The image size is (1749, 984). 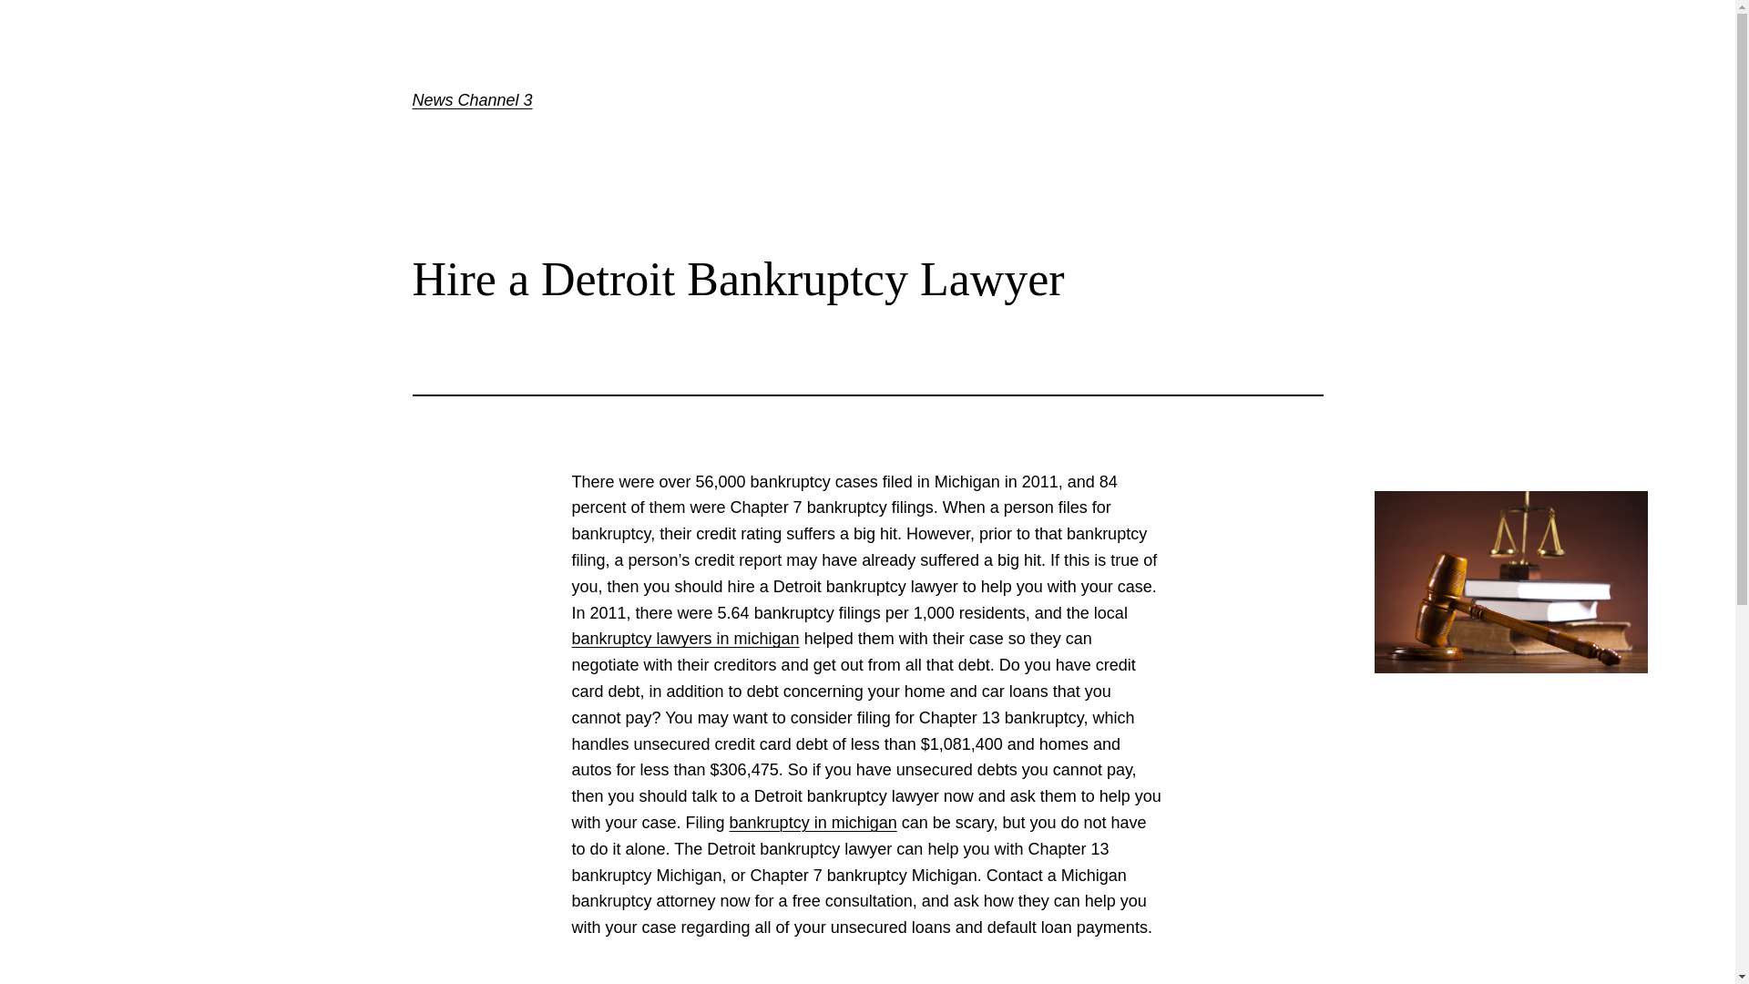 I want to click on News Channel 3, so click(x=471, y=100).